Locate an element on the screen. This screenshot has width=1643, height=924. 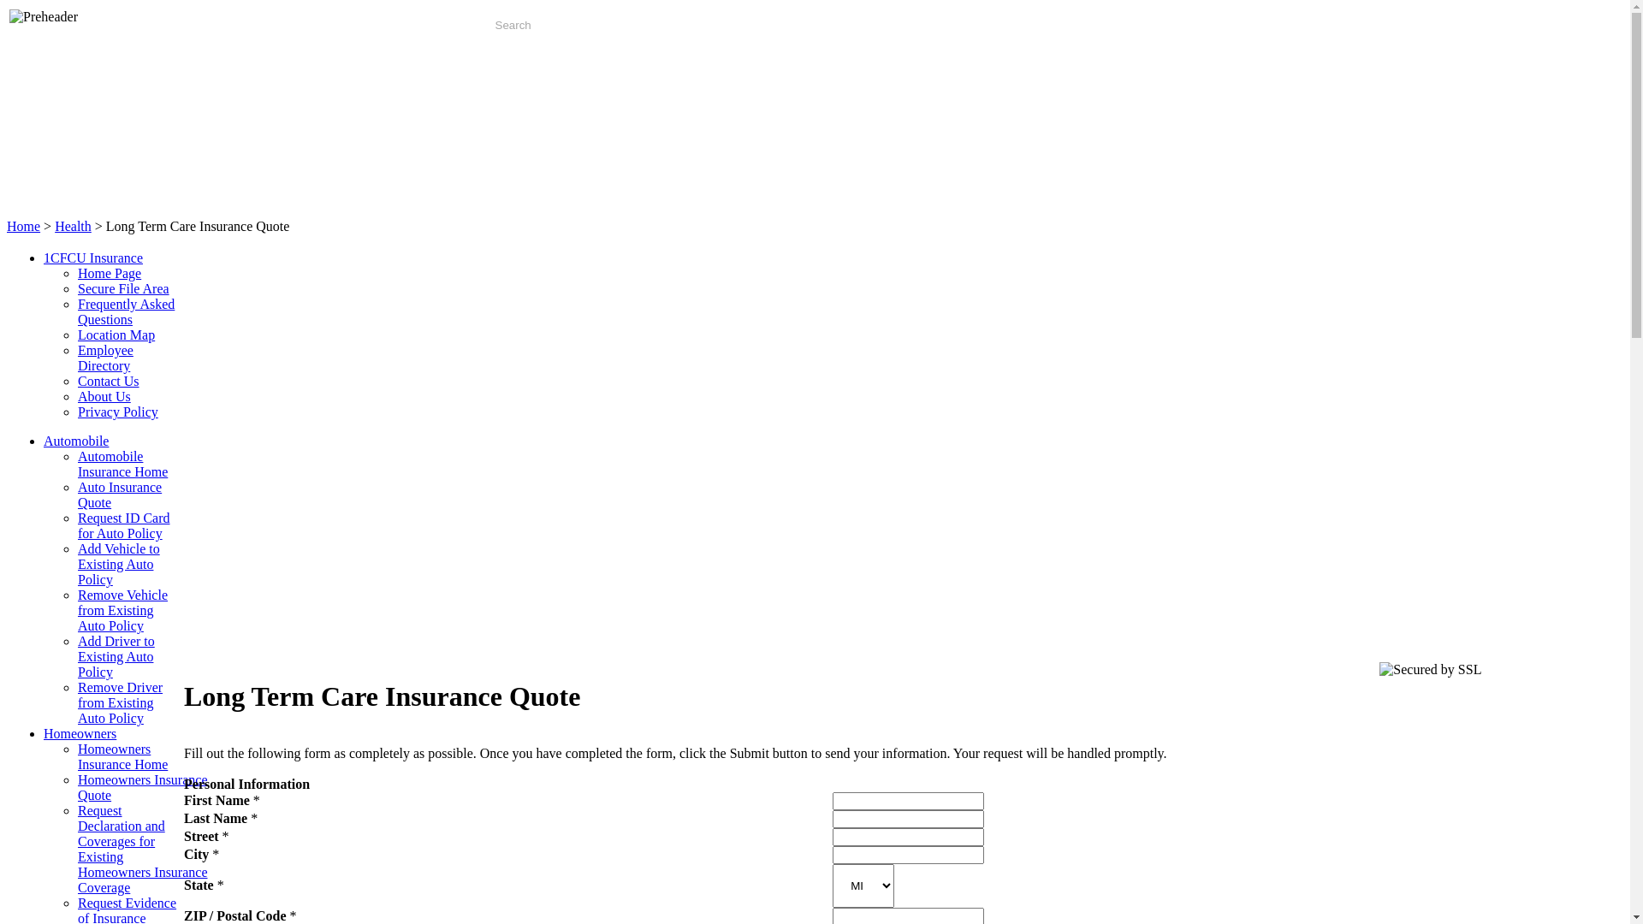
Request ID Card for Auto Policy is located at coordinates (124, 525).